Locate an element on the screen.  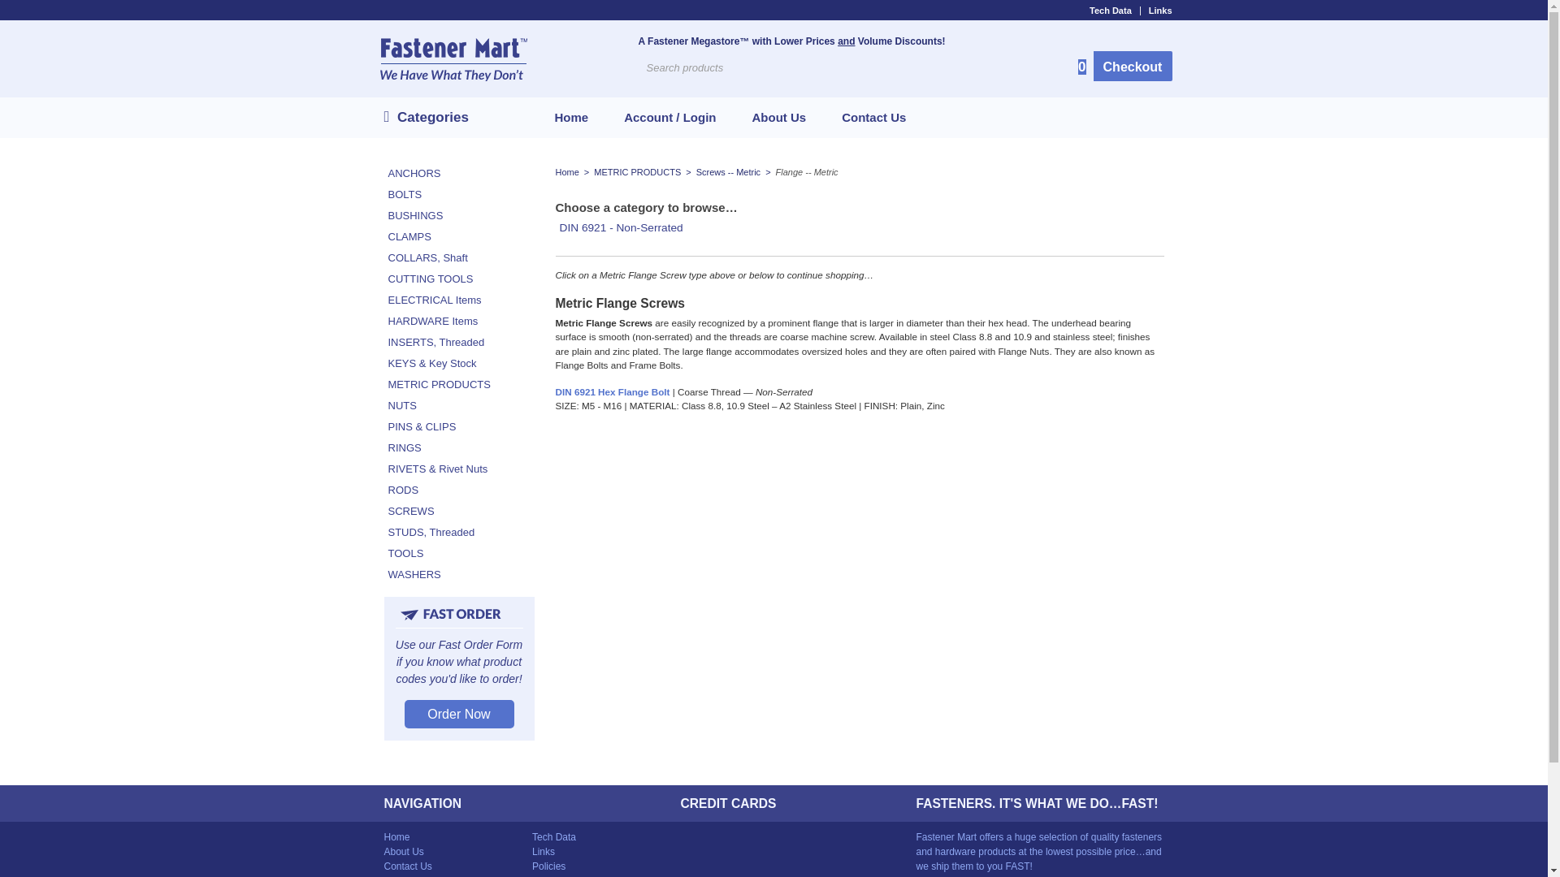
STUDS, Threaded is located at coordinates (458, 532).